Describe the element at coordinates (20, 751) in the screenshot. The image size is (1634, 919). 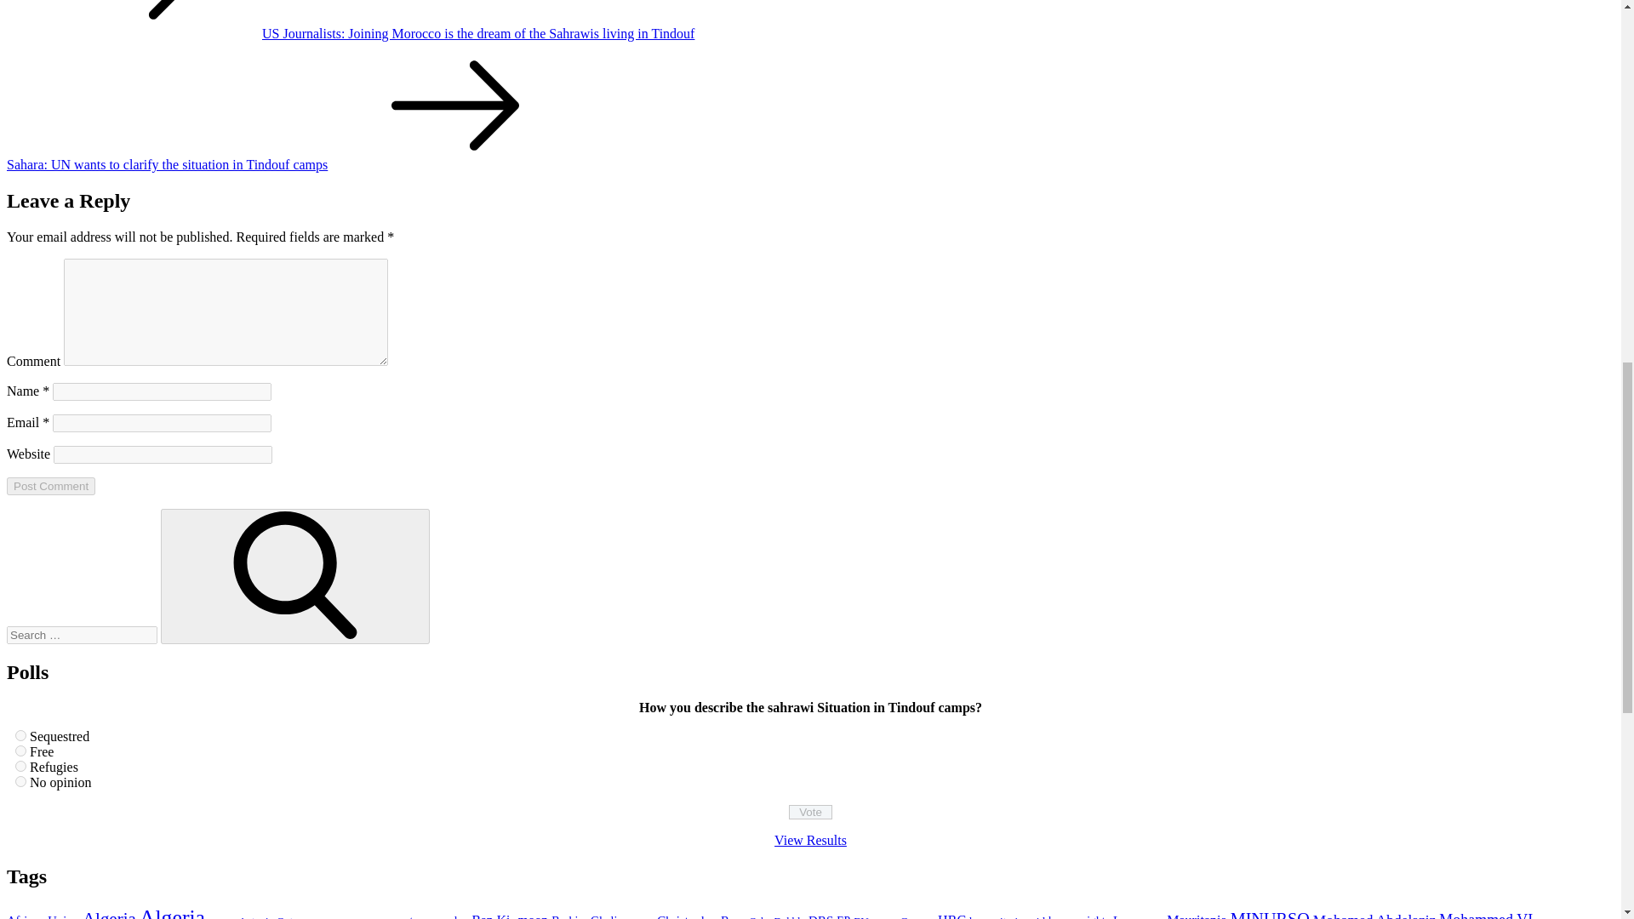
I see `2` at that location.